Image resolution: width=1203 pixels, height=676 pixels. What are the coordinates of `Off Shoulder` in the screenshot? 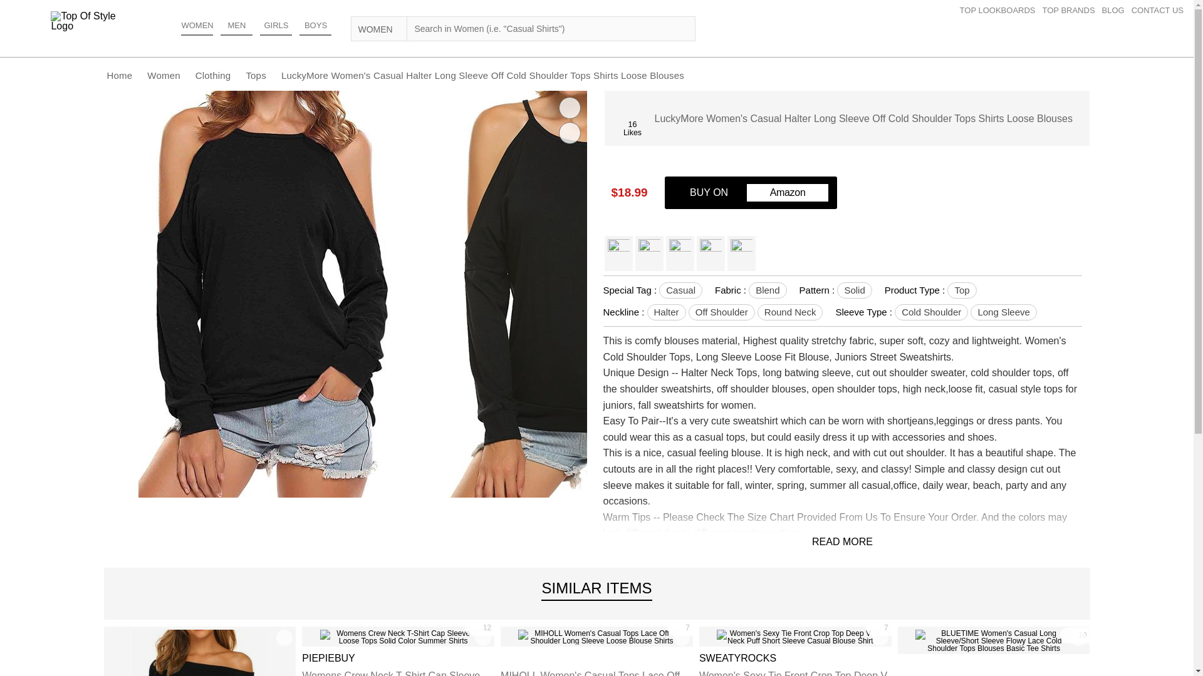 It's located at (722, 312).